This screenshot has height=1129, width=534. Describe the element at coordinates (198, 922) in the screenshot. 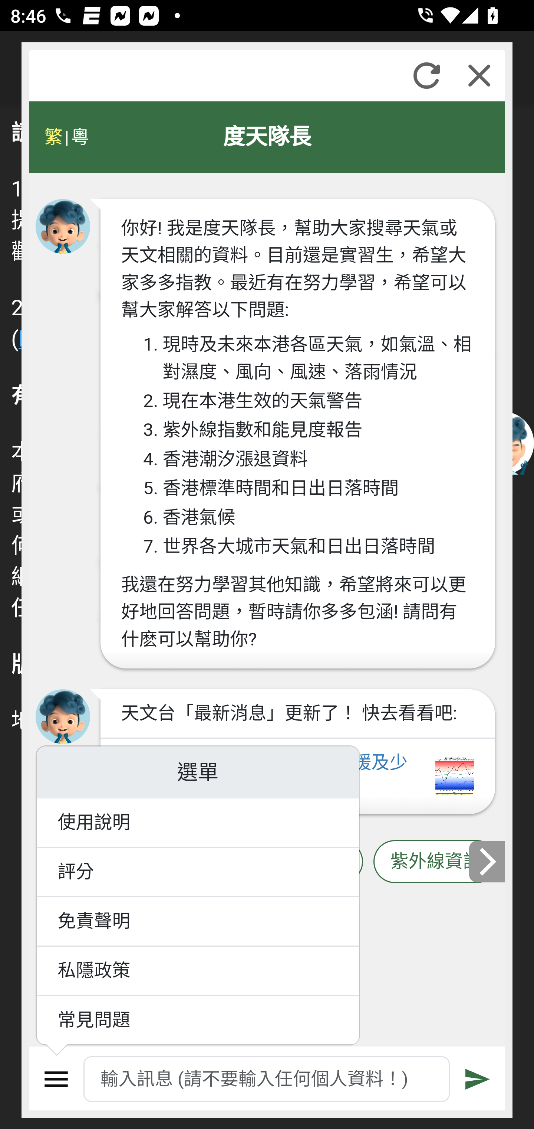

I see `免責聲明` at that location.